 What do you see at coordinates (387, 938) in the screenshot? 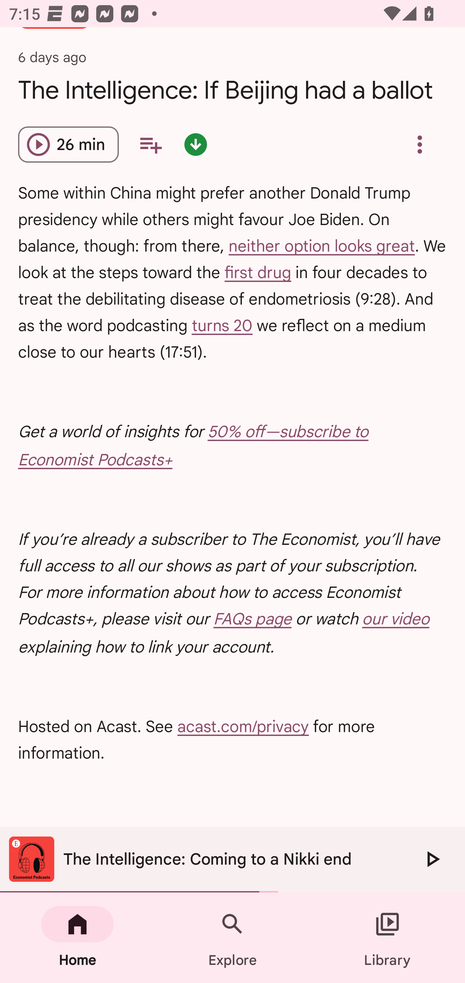
I see `Library` at bounding box center [387, 938].